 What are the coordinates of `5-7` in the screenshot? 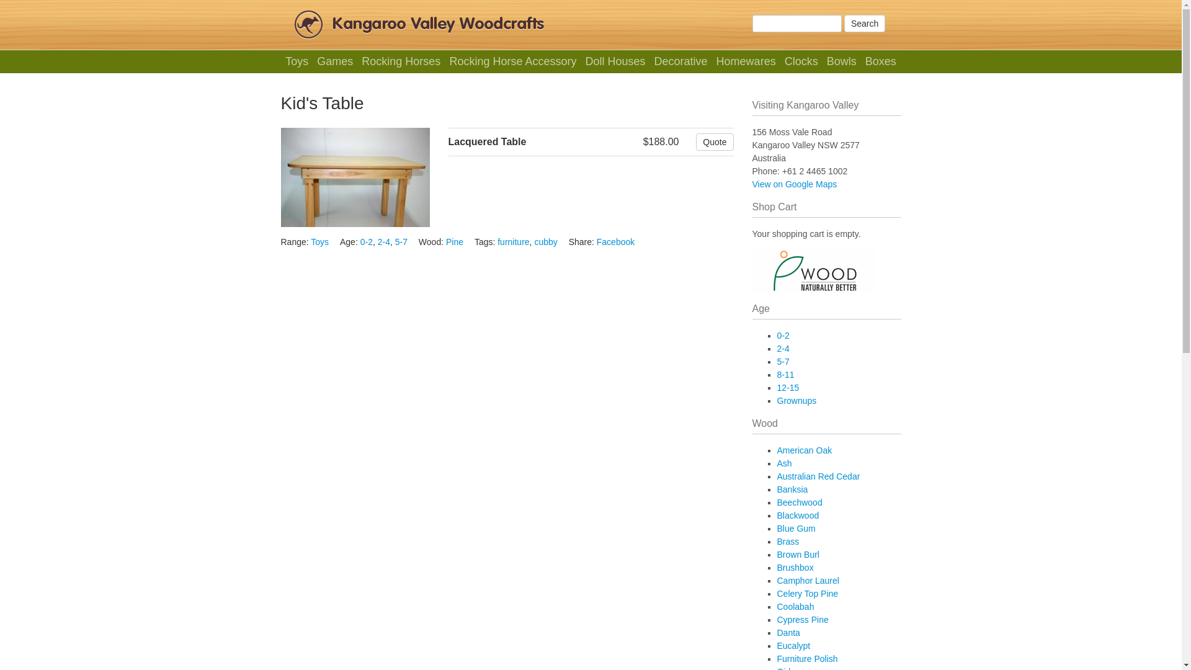 It's located at (783, 362).